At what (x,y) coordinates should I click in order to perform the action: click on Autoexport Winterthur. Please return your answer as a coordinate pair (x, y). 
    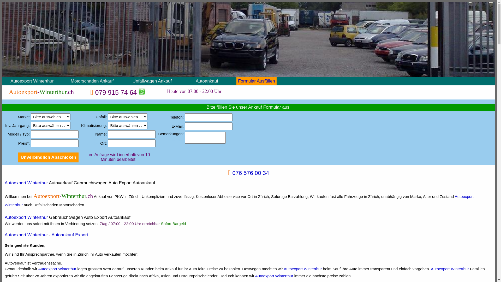
    Looking at the image, I should click on (450, 269).